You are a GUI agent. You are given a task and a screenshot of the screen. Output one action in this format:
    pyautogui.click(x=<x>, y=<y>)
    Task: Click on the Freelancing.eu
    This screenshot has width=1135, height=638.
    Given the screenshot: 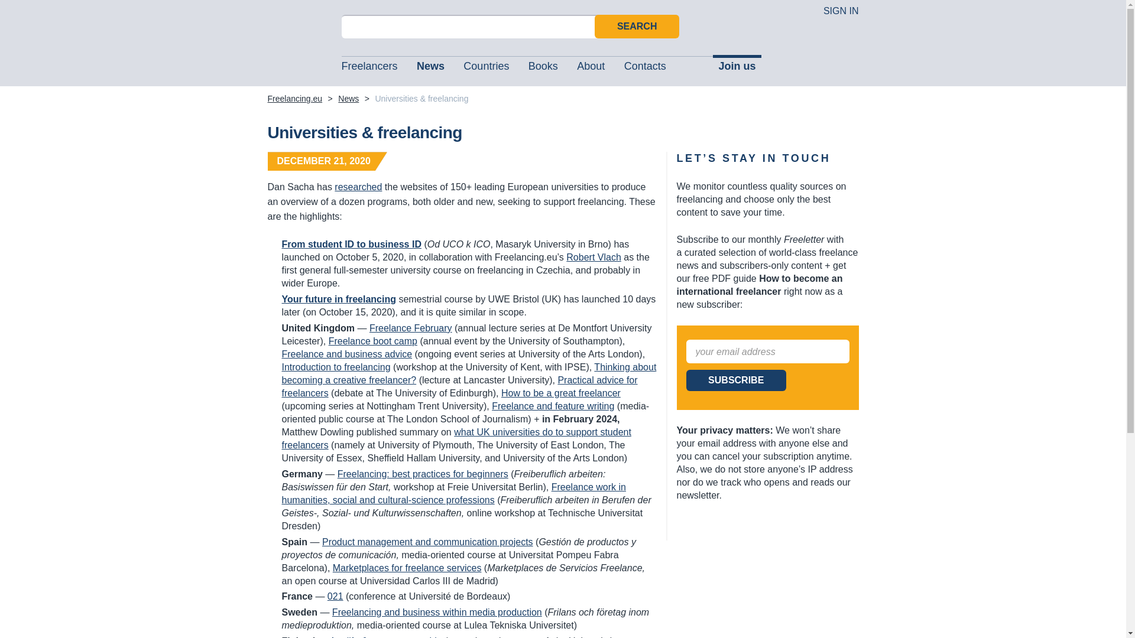 What is the action you would take?
    pyautogui.click(x=297, y=44)
    